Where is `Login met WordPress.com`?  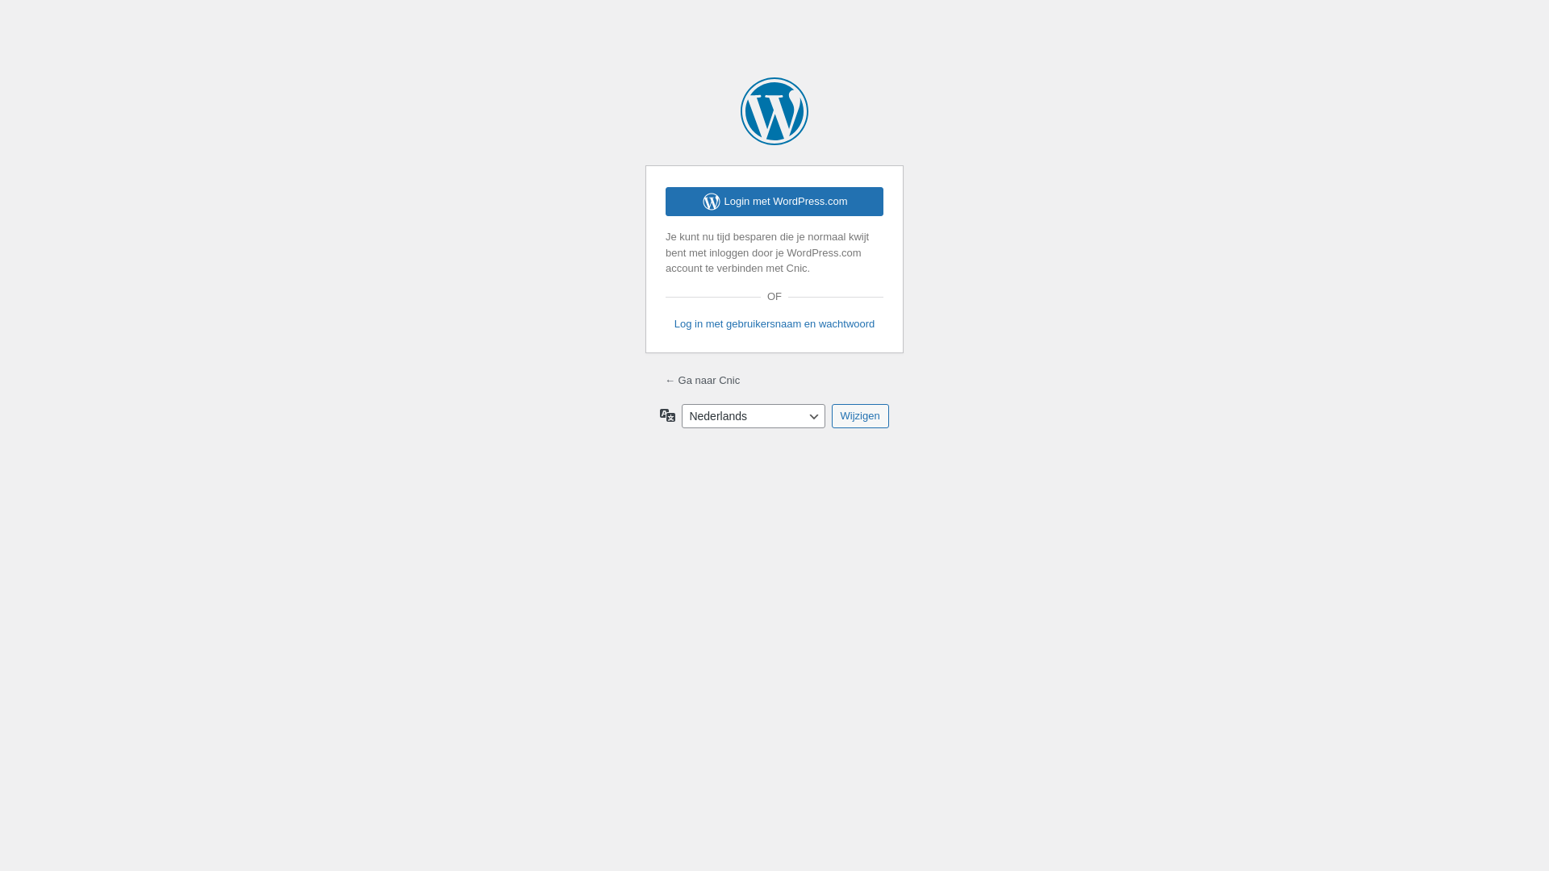 Login met WordPress.com is located at coordinates (774, 202).